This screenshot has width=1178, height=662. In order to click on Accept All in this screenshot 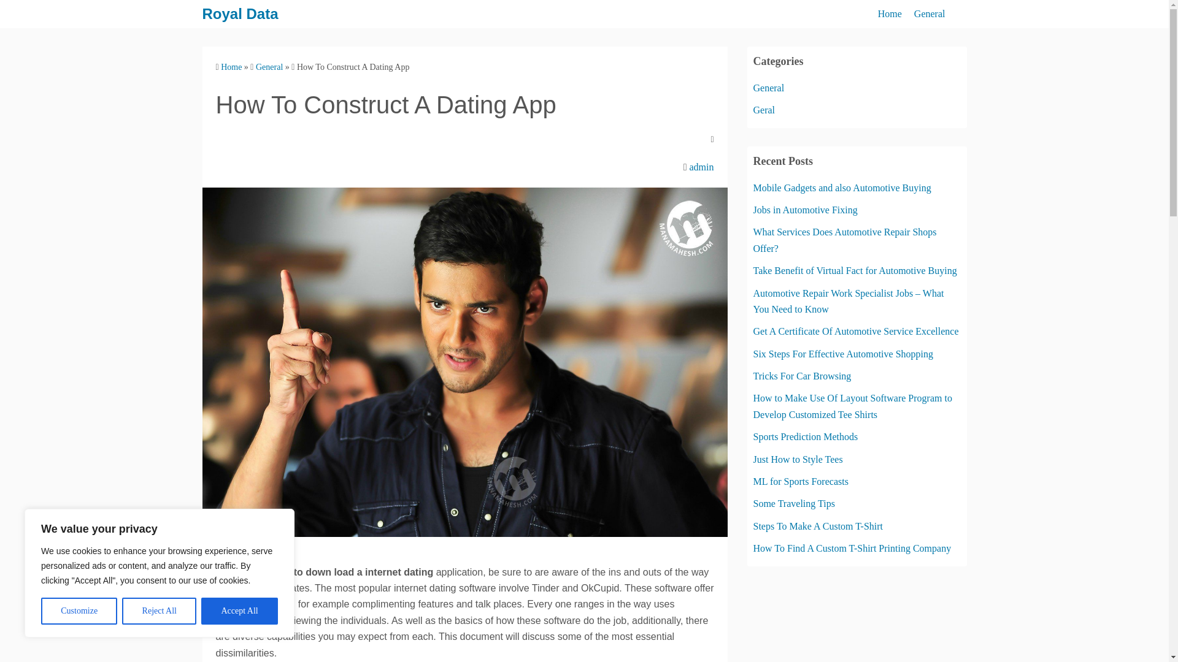, I will do `click(239, 611)`.